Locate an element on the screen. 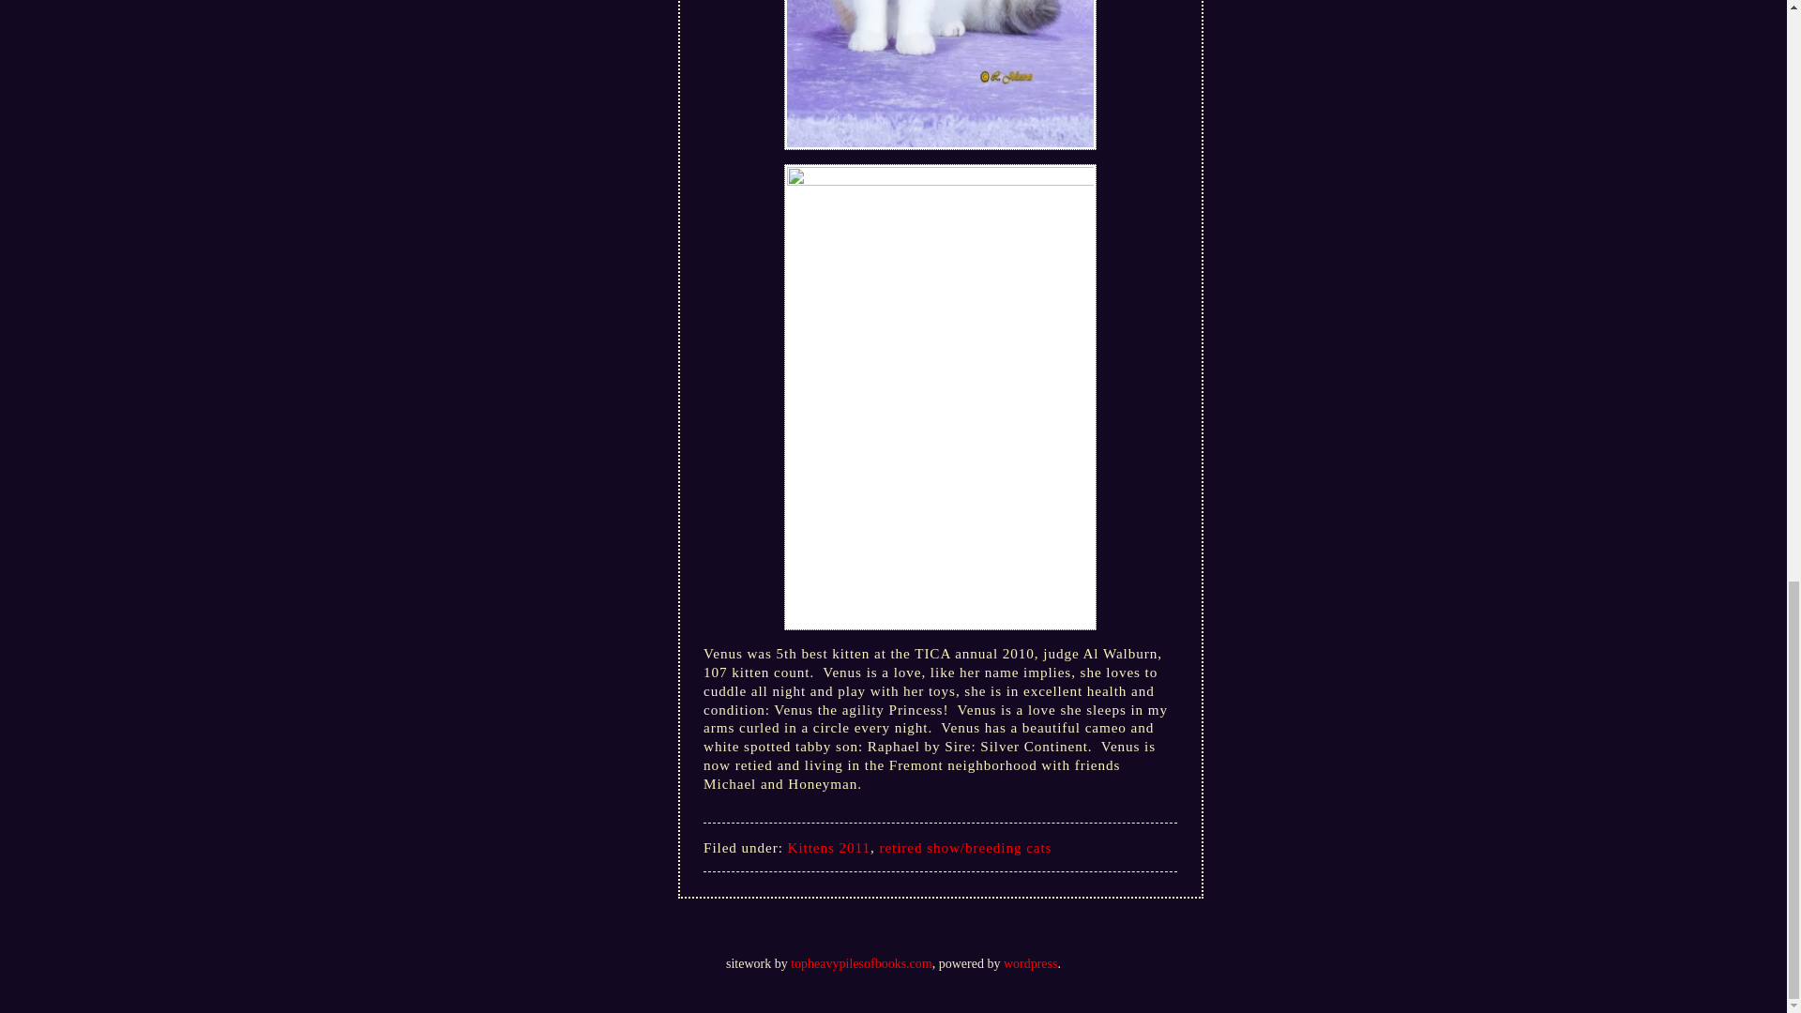 This screenshot has width=1801, height=1013. wordpress is located at coordinates (1030, 962).